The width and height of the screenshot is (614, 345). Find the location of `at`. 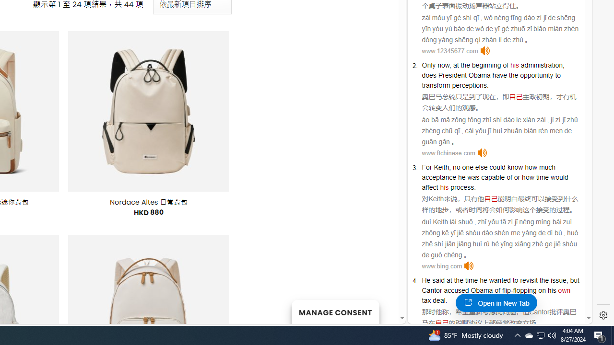

at is located at coordinates (449, 280).